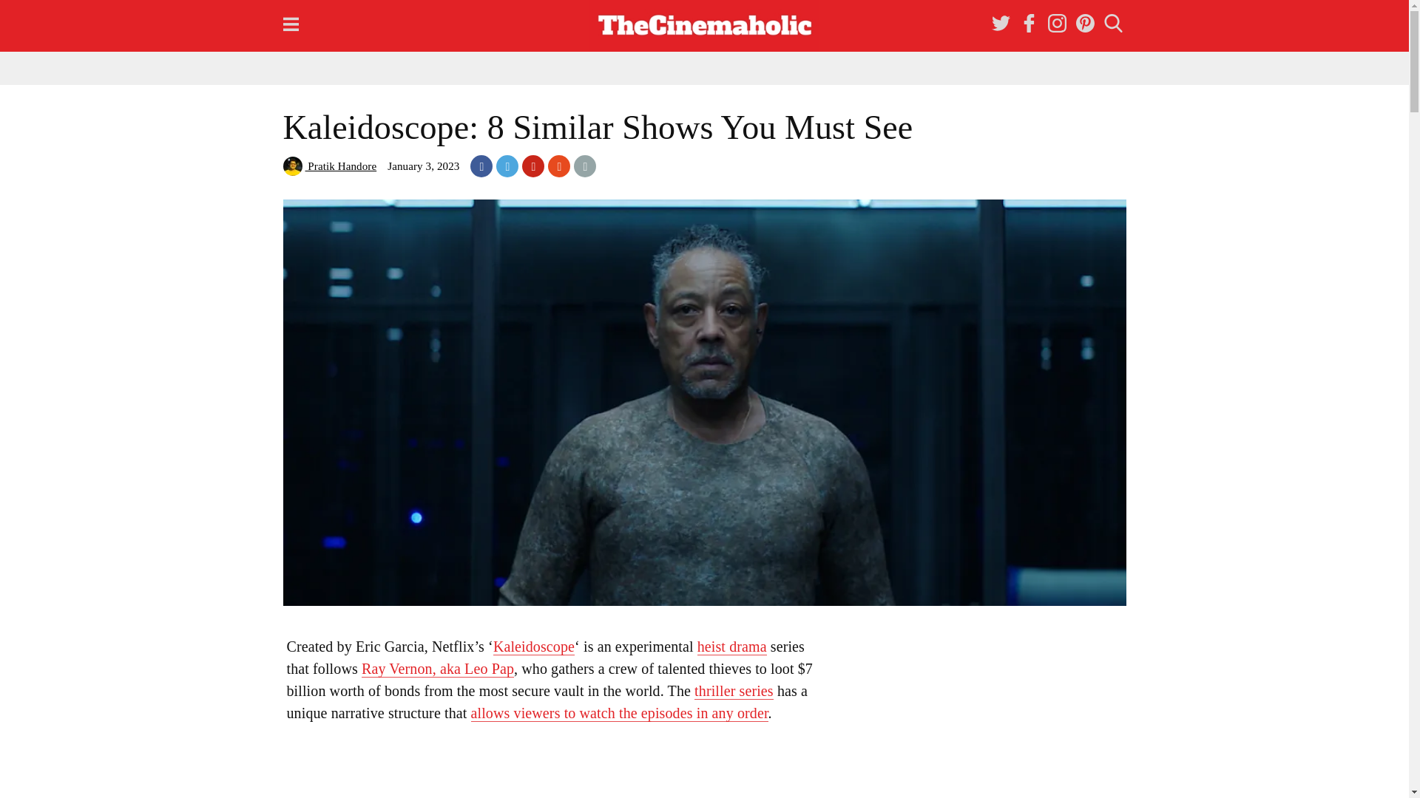 The image size is (1420, 798). What do you see at coordinates (329, 166) in the screenshot?
I see `Pratik Handore` at bounding box center [329, 166].